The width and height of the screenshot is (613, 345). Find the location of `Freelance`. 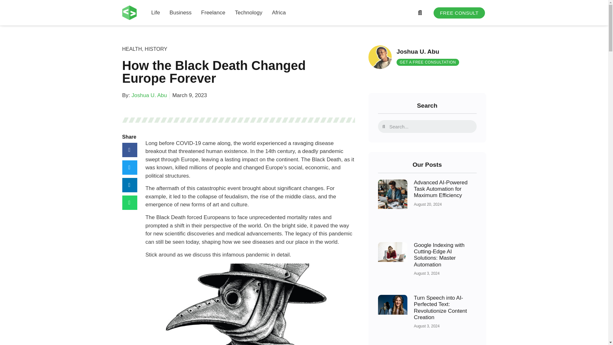

Freelance is located at coordinates (213, 13).